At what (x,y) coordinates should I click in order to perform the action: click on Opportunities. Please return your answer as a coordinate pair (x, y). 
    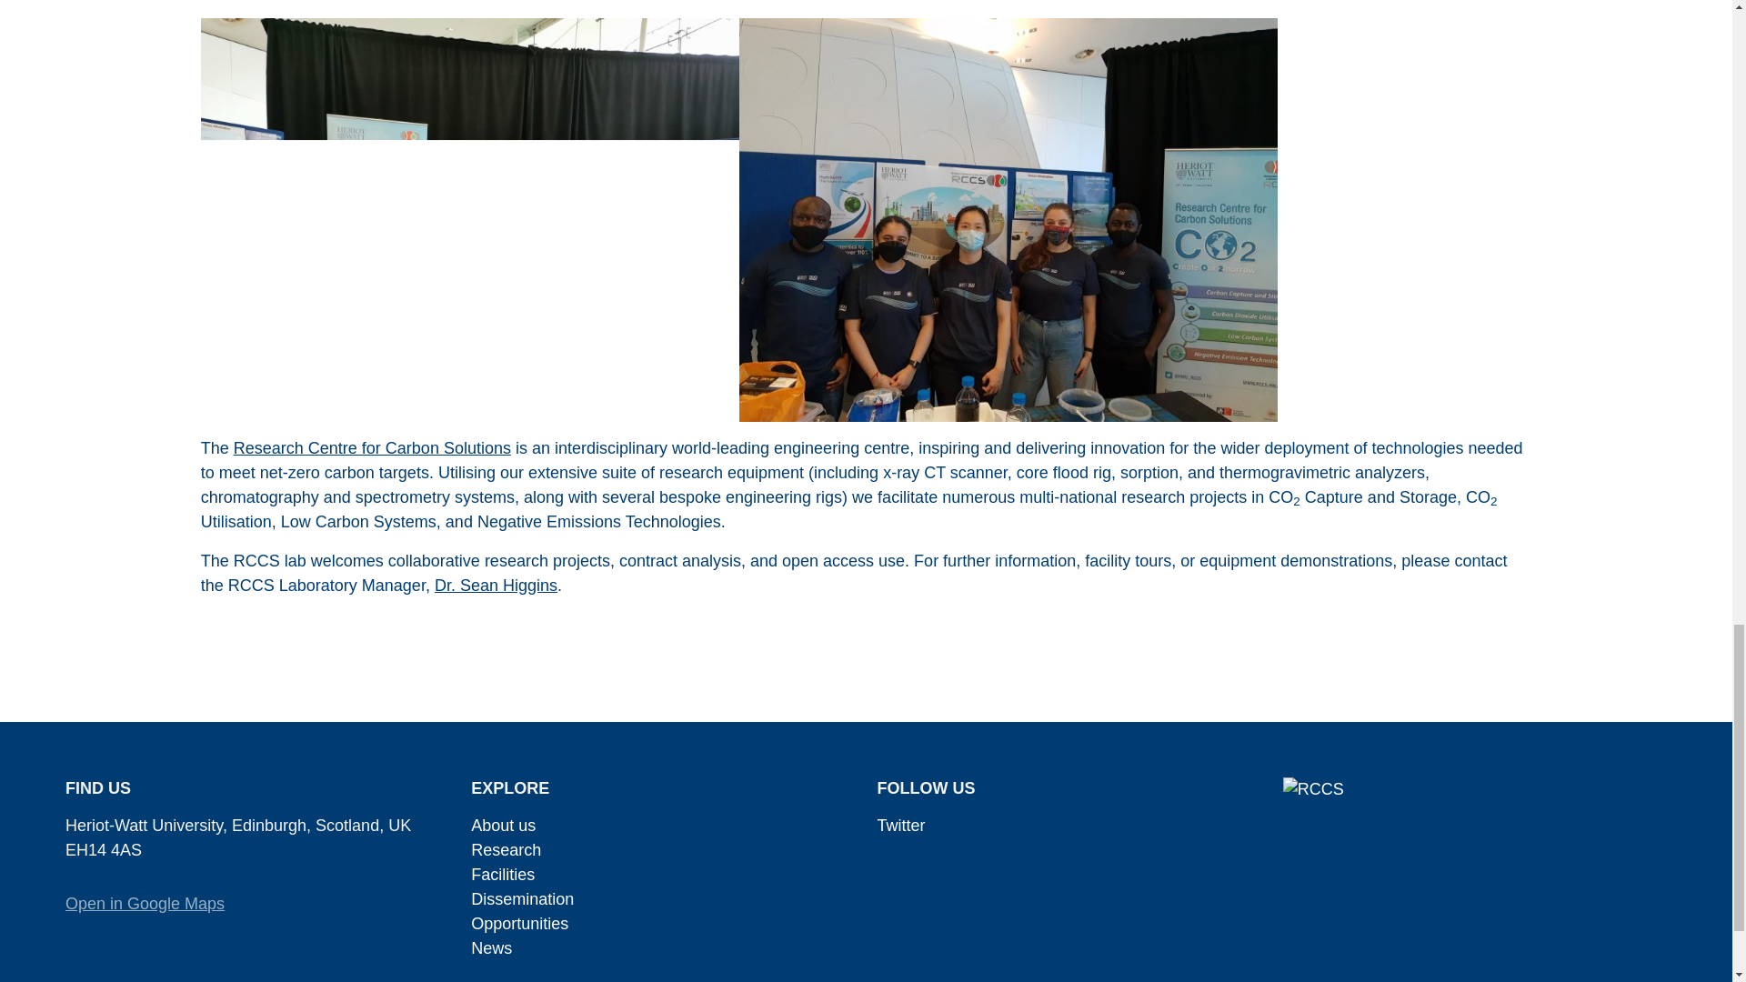
    Looking at the image, I should click on (520, 924).